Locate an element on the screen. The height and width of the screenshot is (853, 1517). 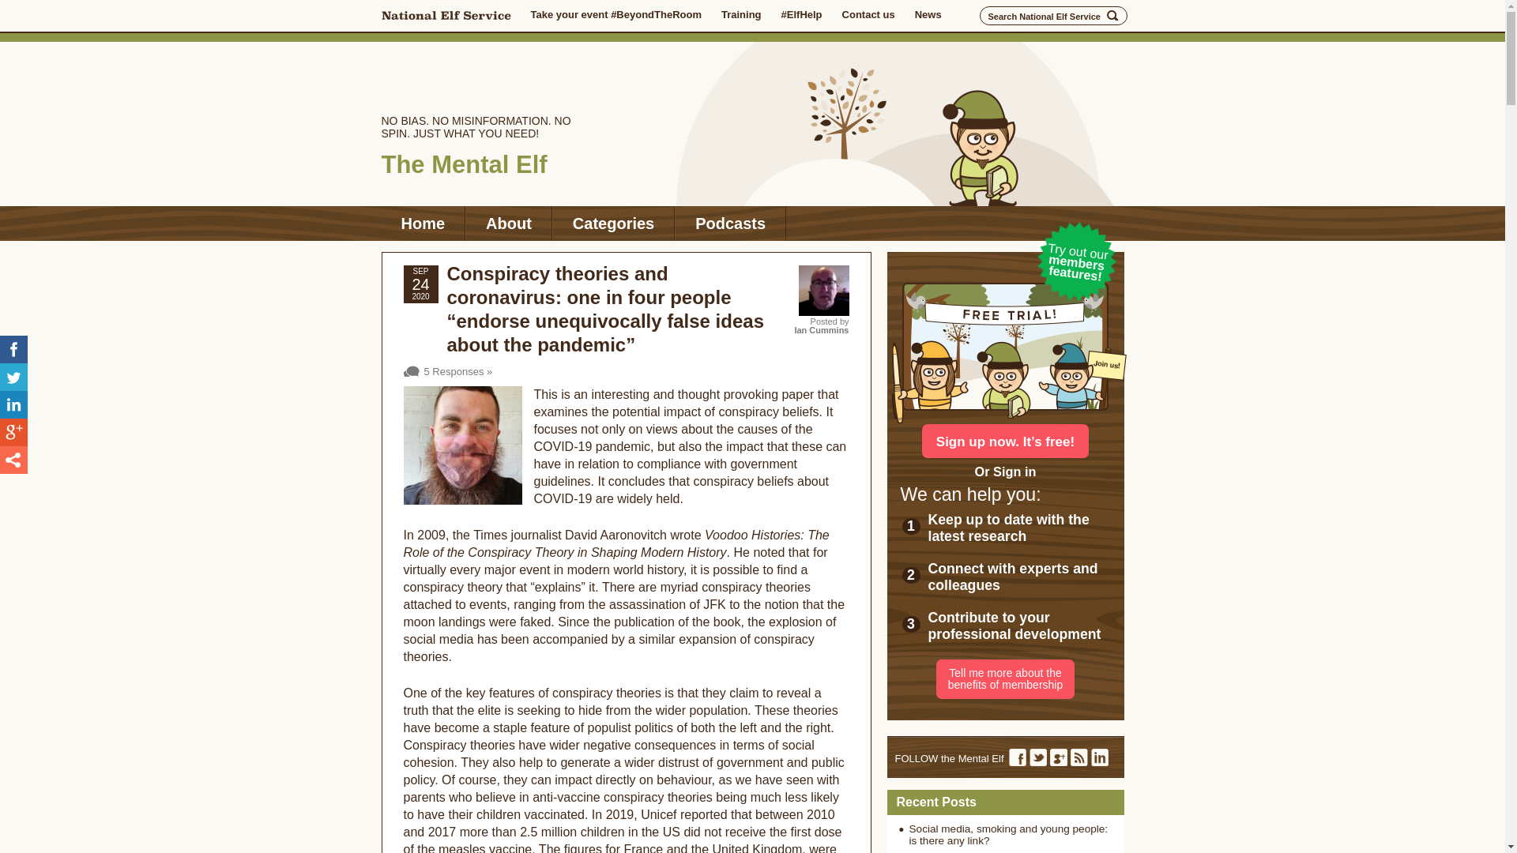
Follow us on Twitter is located at coordinates (1038, 757).